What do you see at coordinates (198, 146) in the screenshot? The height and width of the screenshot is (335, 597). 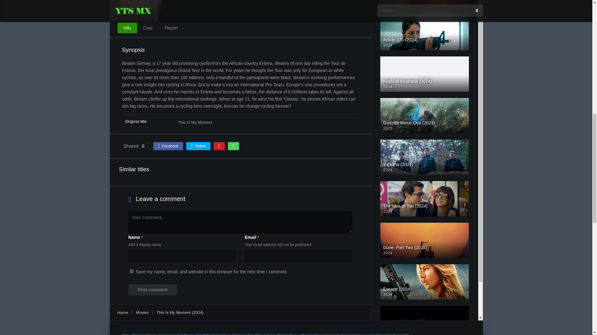 I see `Twitter` at bounding box center [198, 146].